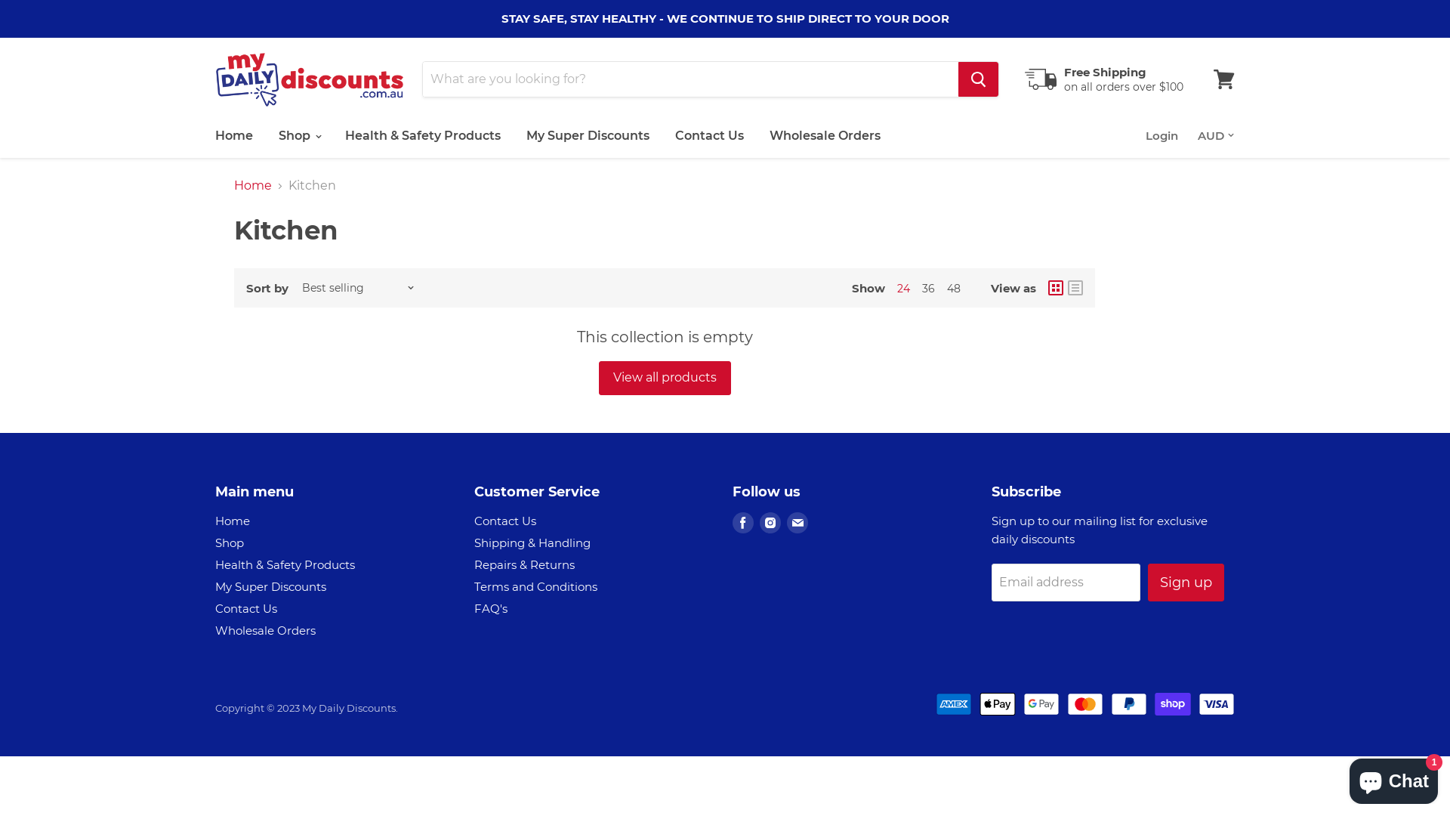 The width and height of the screenshot is (1450, 816). What do you see at coordinates (532, 542) in the screenshot?
I see `Shipping & Handling` at bounding box center [532, 542].